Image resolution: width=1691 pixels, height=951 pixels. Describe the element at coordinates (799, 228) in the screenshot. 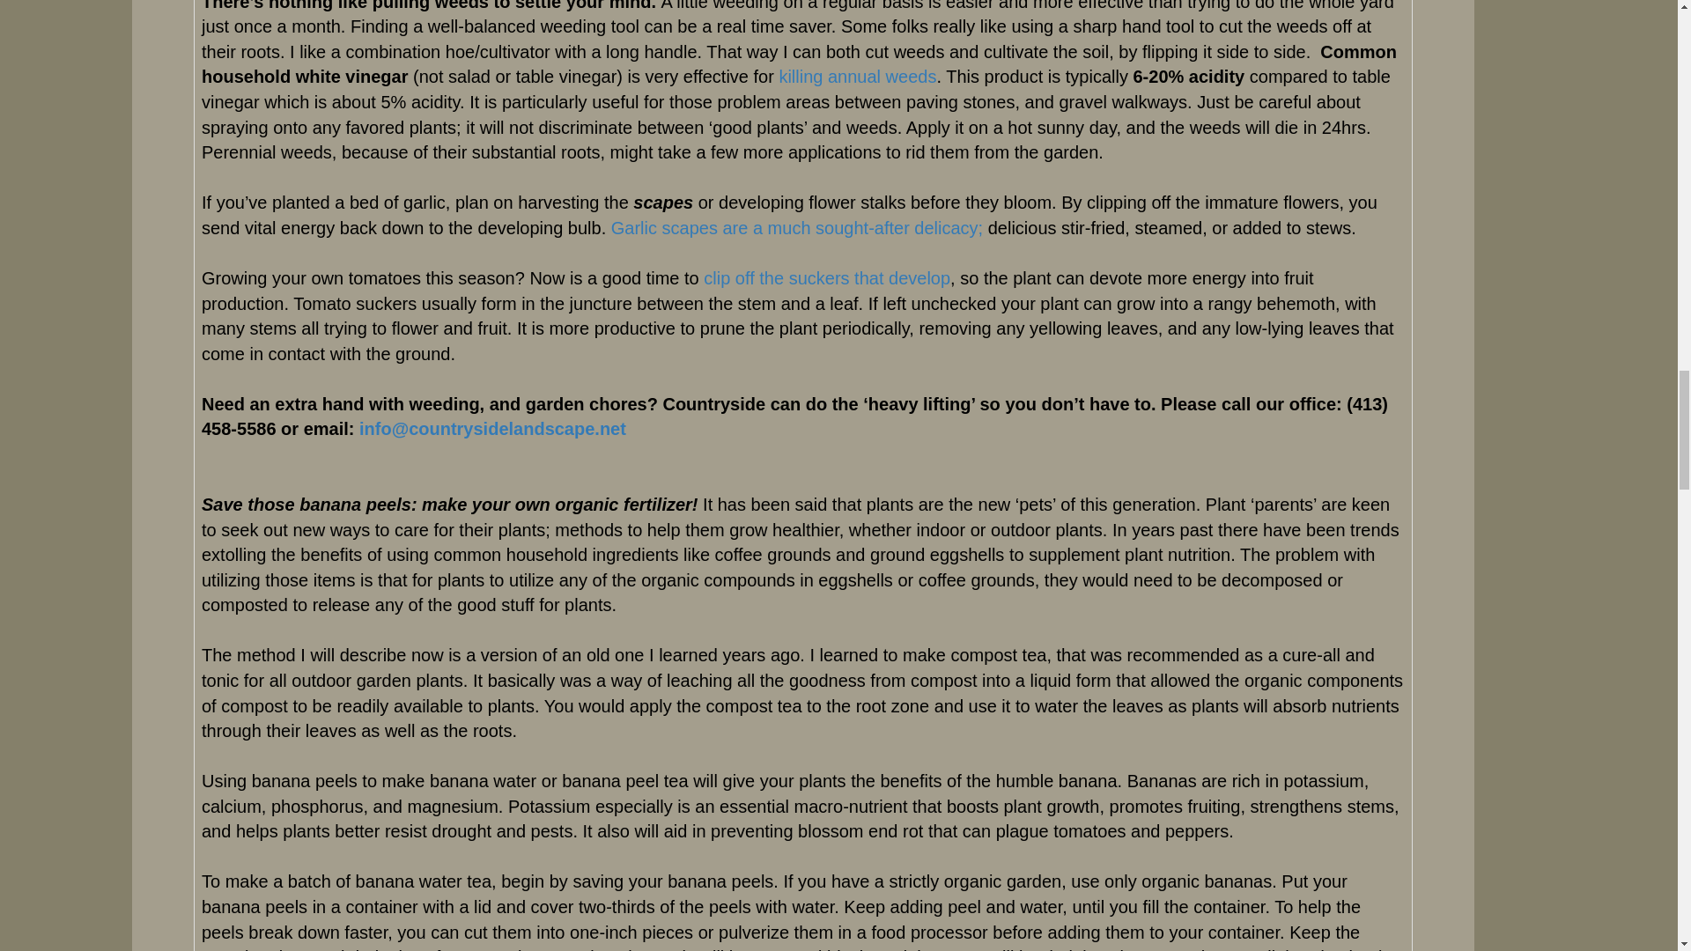

I see `Garlic scapes are a much sought-after delicacy; ` at that location.